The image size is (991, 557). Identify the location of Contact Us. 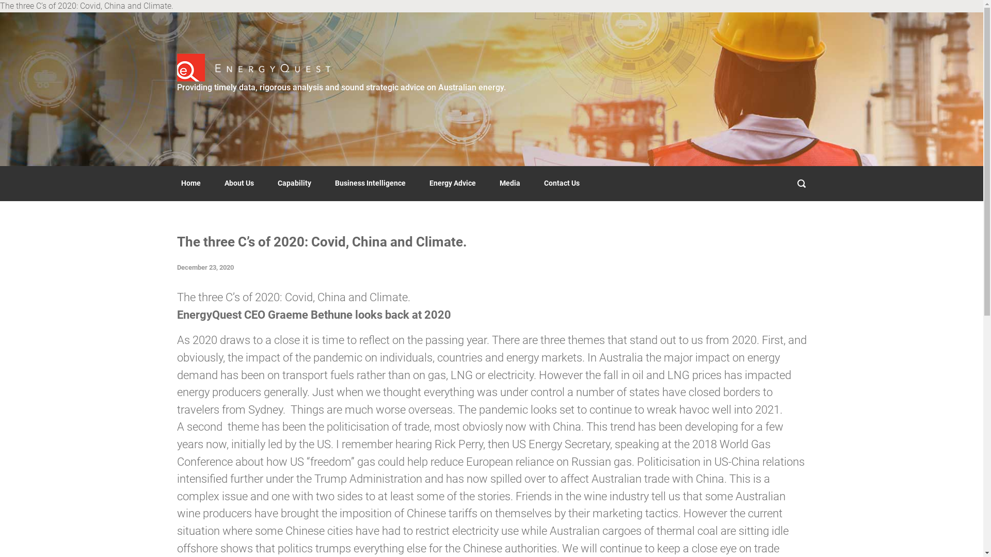
(491, 496).